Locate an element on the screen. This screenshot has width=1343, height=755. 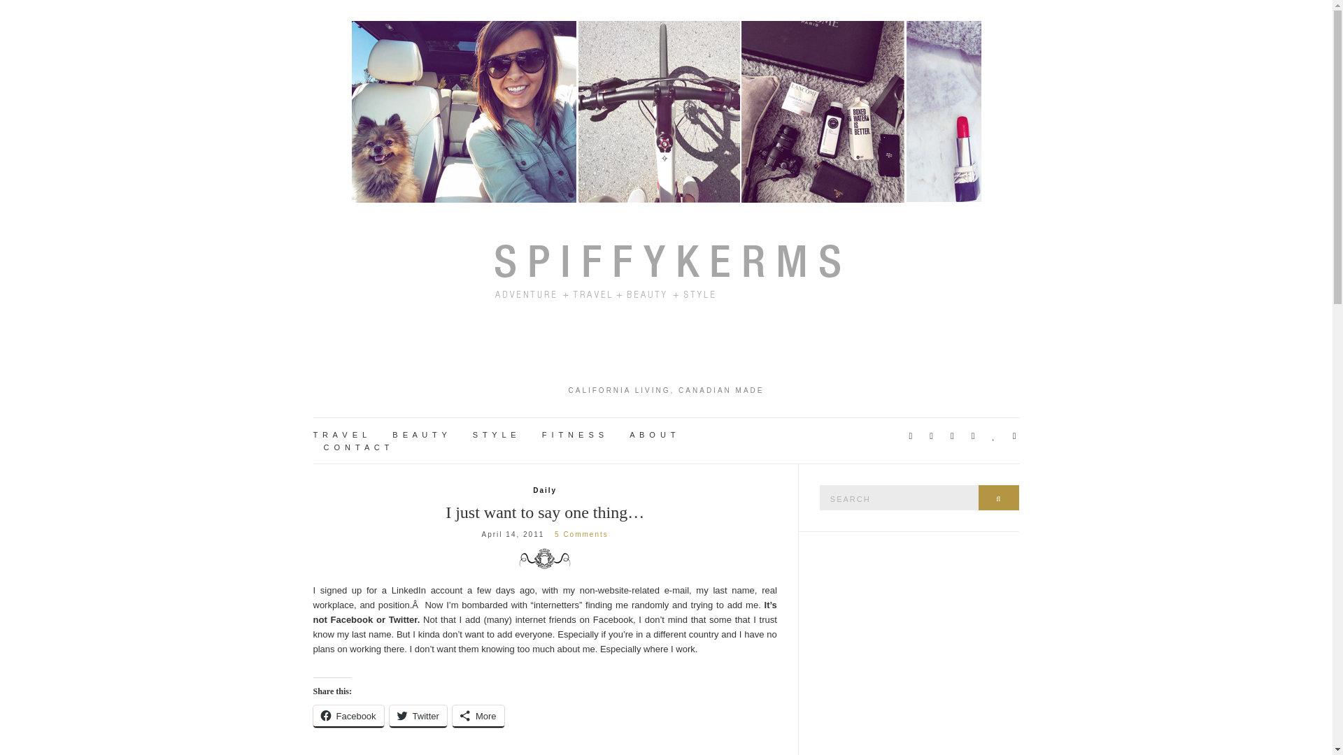
Click to share on Twitter is located at coordinates (418, 716).